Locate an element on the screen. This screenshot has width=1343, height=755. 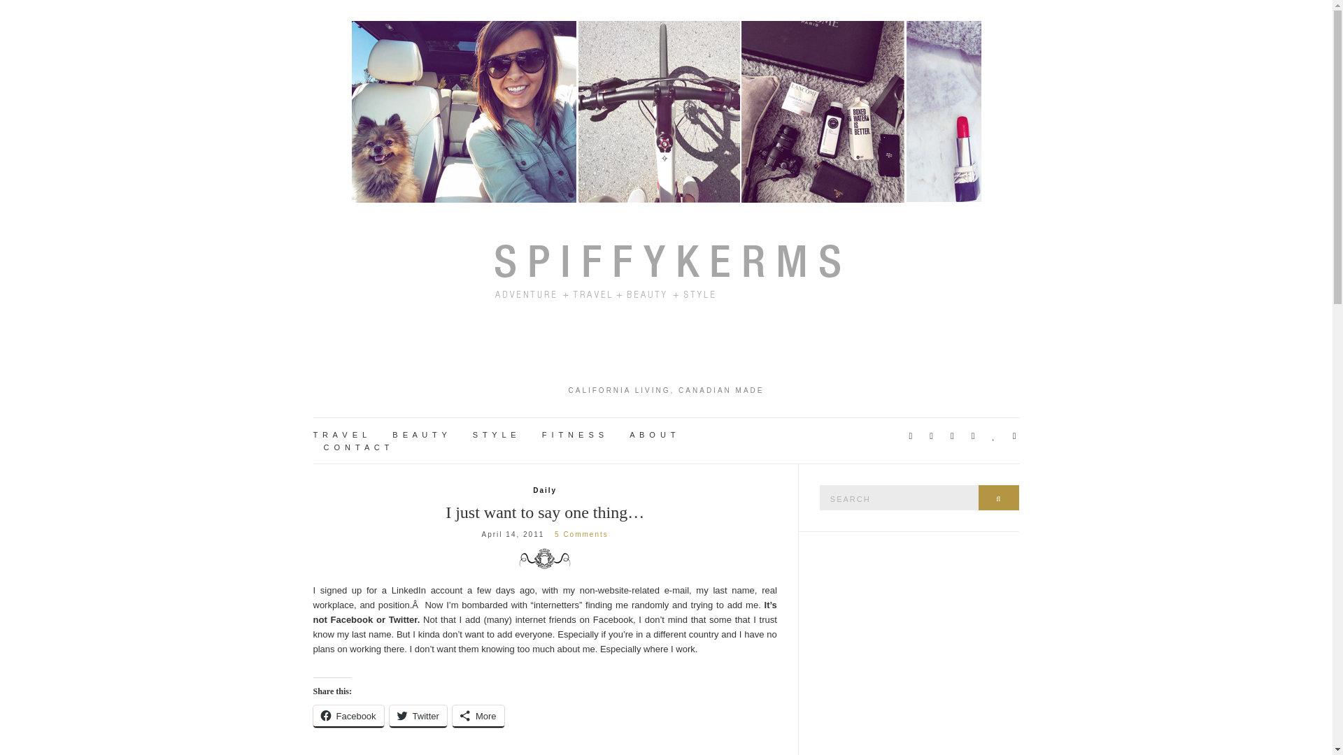
Click to share on Twitter is located at coordinates (418, 716).